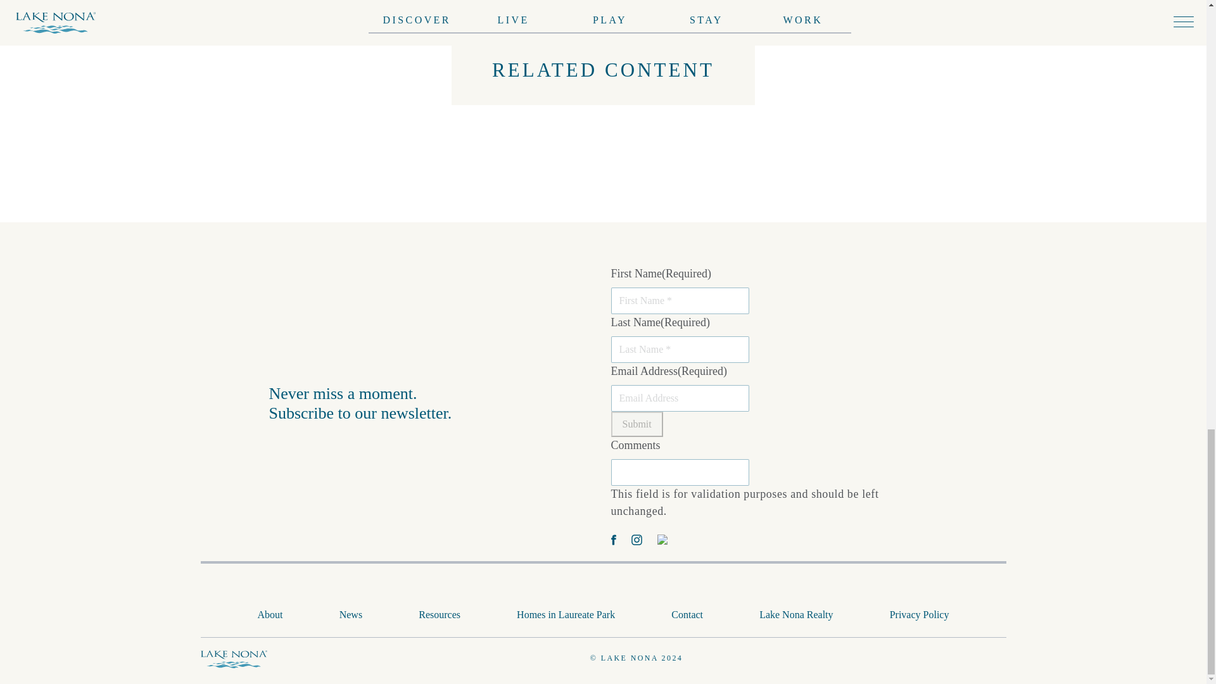 This screenshot has height=684, width=1216. What do you see at coordinates (270, 614) in the screenshot?
I see `About` at bounding box center [270, 614].